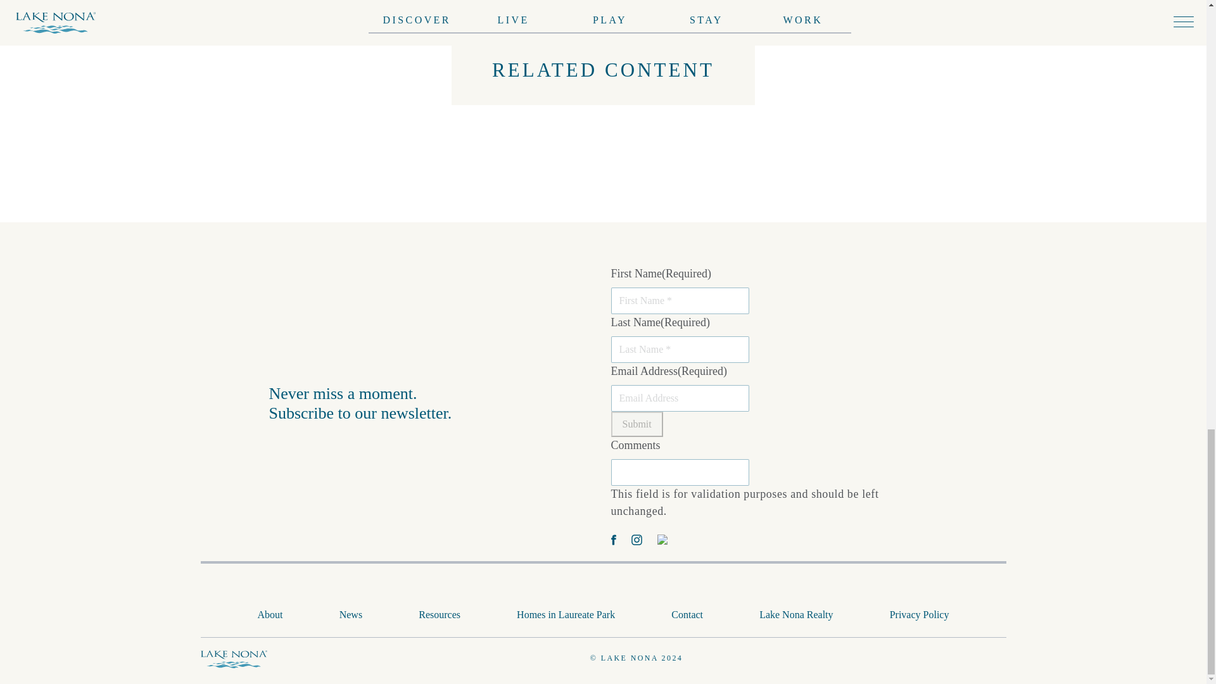 This screenshot has height=684, width=1216. What do you see at coordinates (270, 614) in the screenshot?
I see `About` at bounding box center [270, 614].